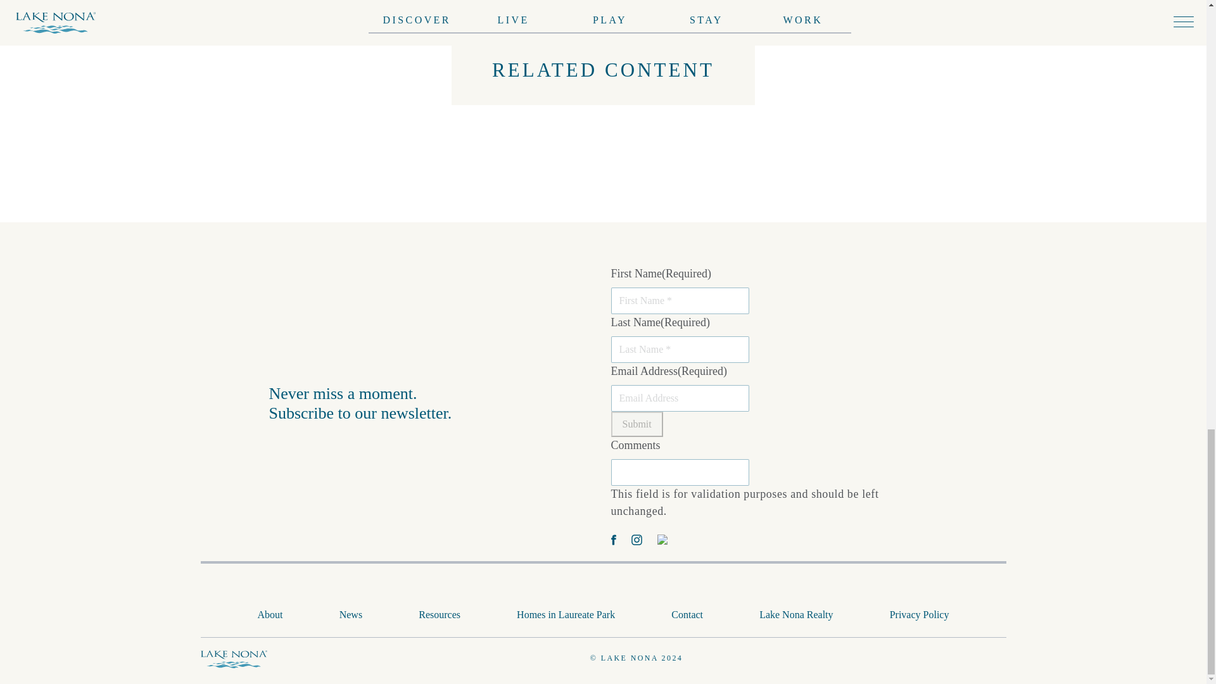 This screenshot has height=684, width=1216. What do you see at coordinates (270, 614) in the screenshot?
I see `About` at bounding box center [270, 614].